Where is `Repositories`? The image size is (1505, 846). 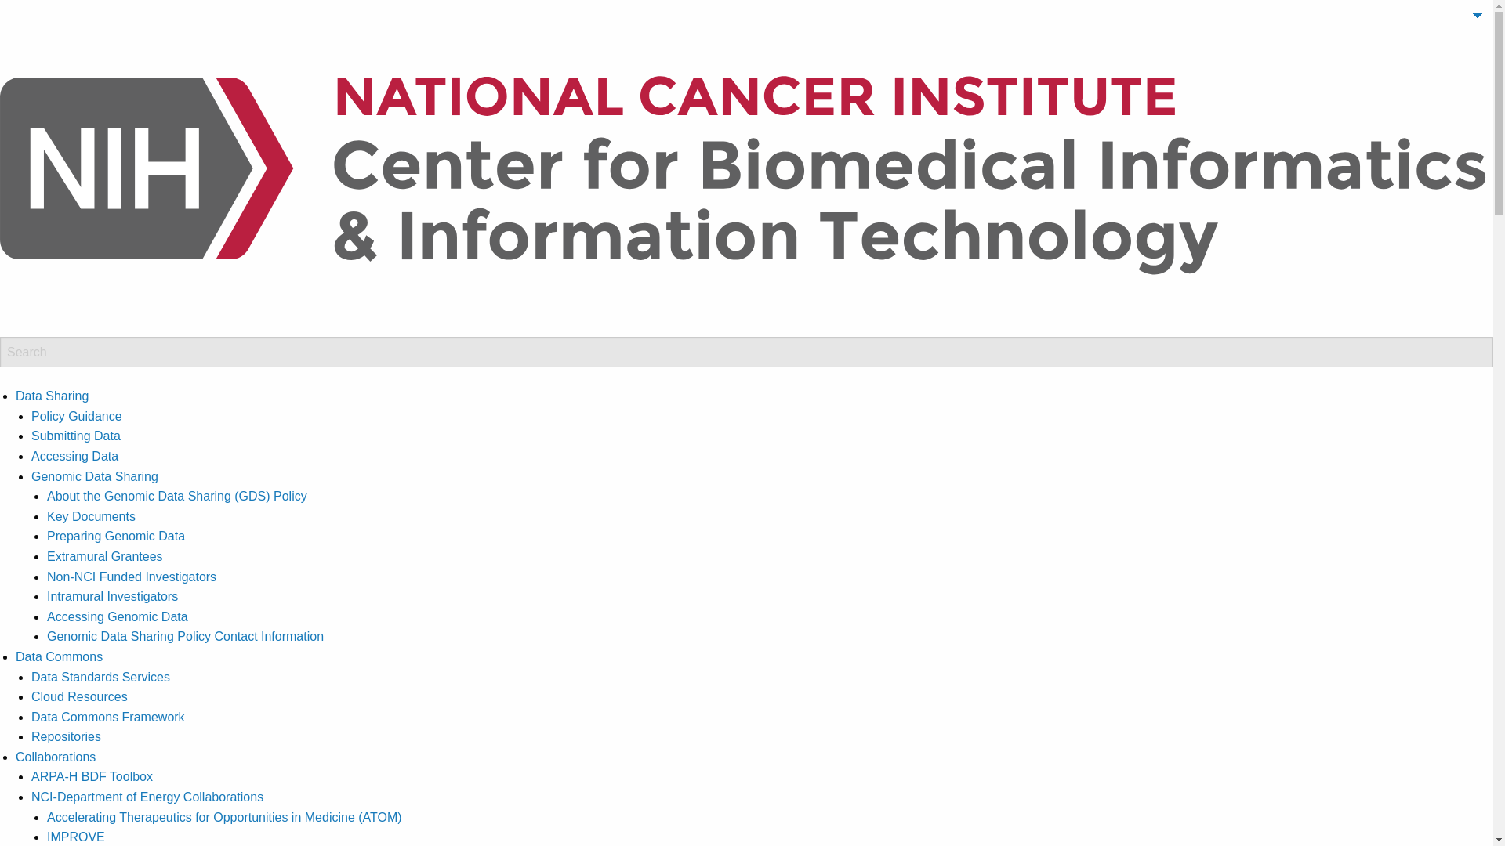 Repositories is located at coordinates (66, 736).